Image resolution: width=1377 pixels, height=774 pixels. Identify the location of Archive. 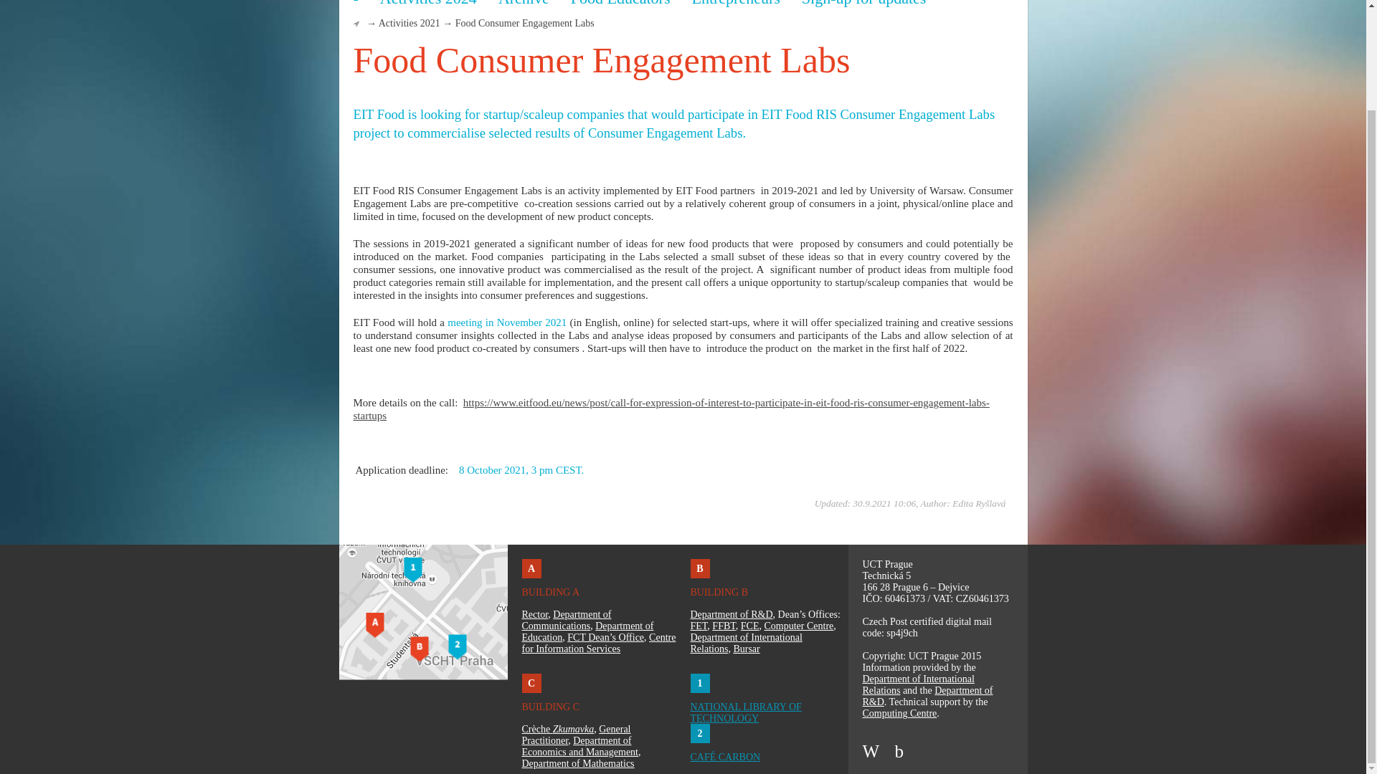
(524, 4).